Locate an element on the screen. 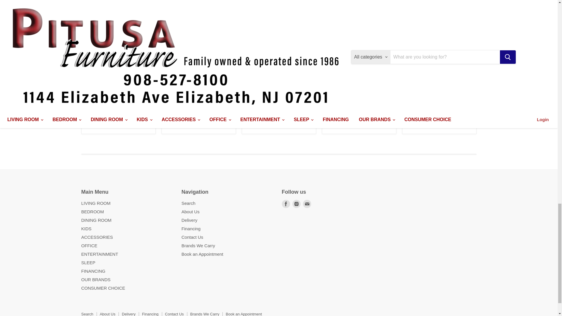 This screenshot has width=562, height=316. Ashley Furniture is located at coordinates (421, 113).